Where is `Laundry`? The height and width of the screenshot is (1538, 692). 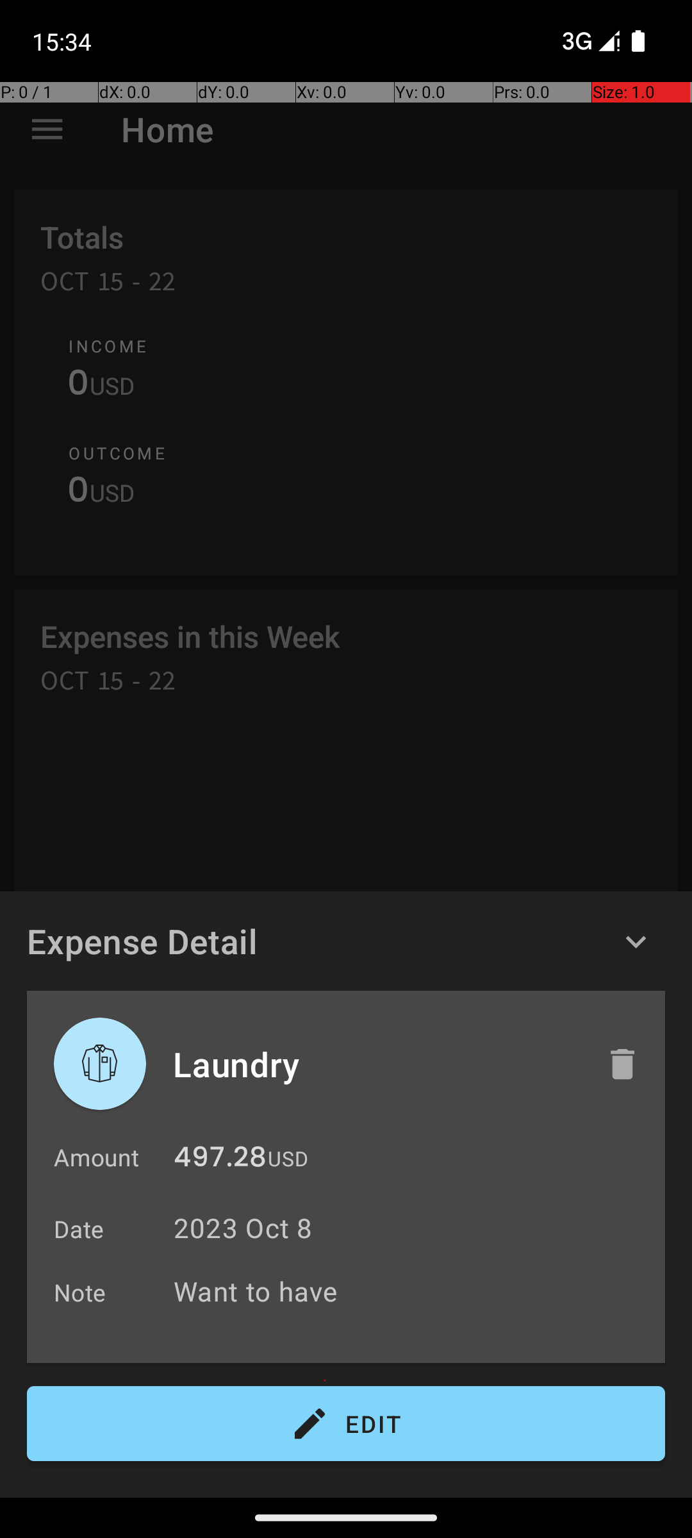 Laundry is located at coordinates (376, 1064).